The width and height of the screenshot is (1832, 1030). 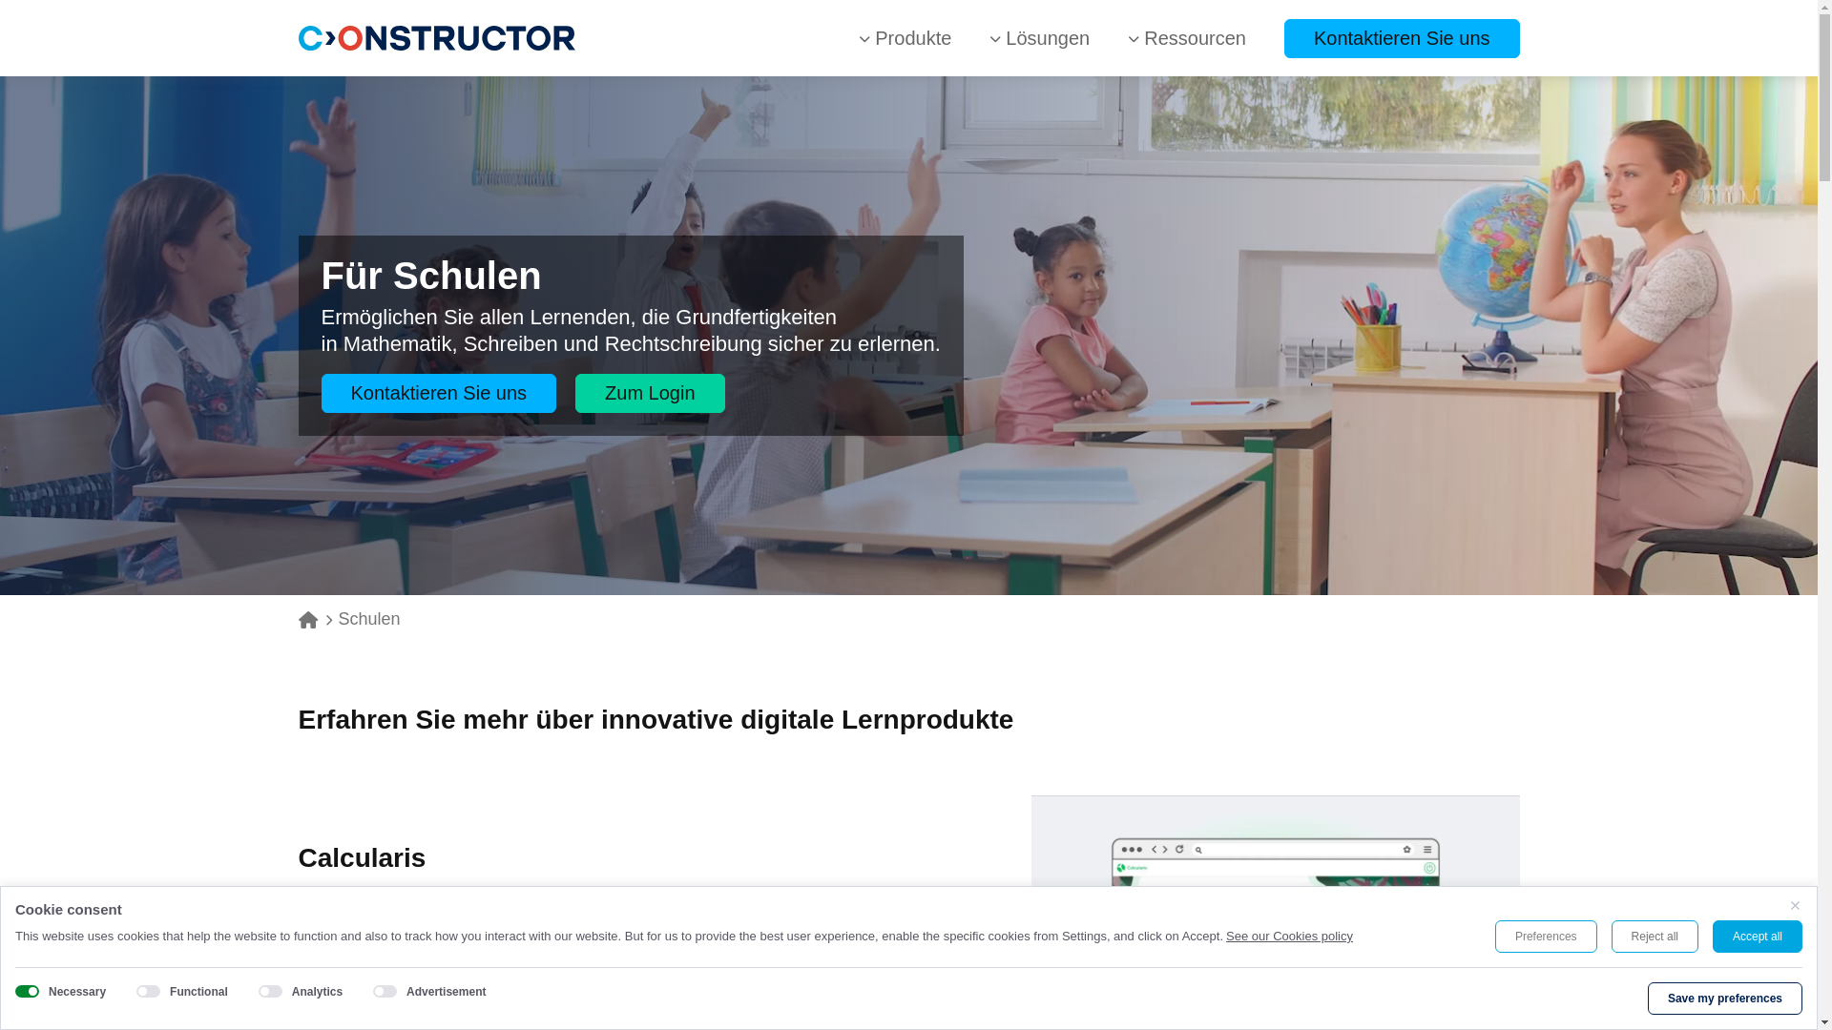 What do you see at coordinates (1290, 937) in the screenshot?
I see `See our Cookies policy` at bounding box center [1290, 937].